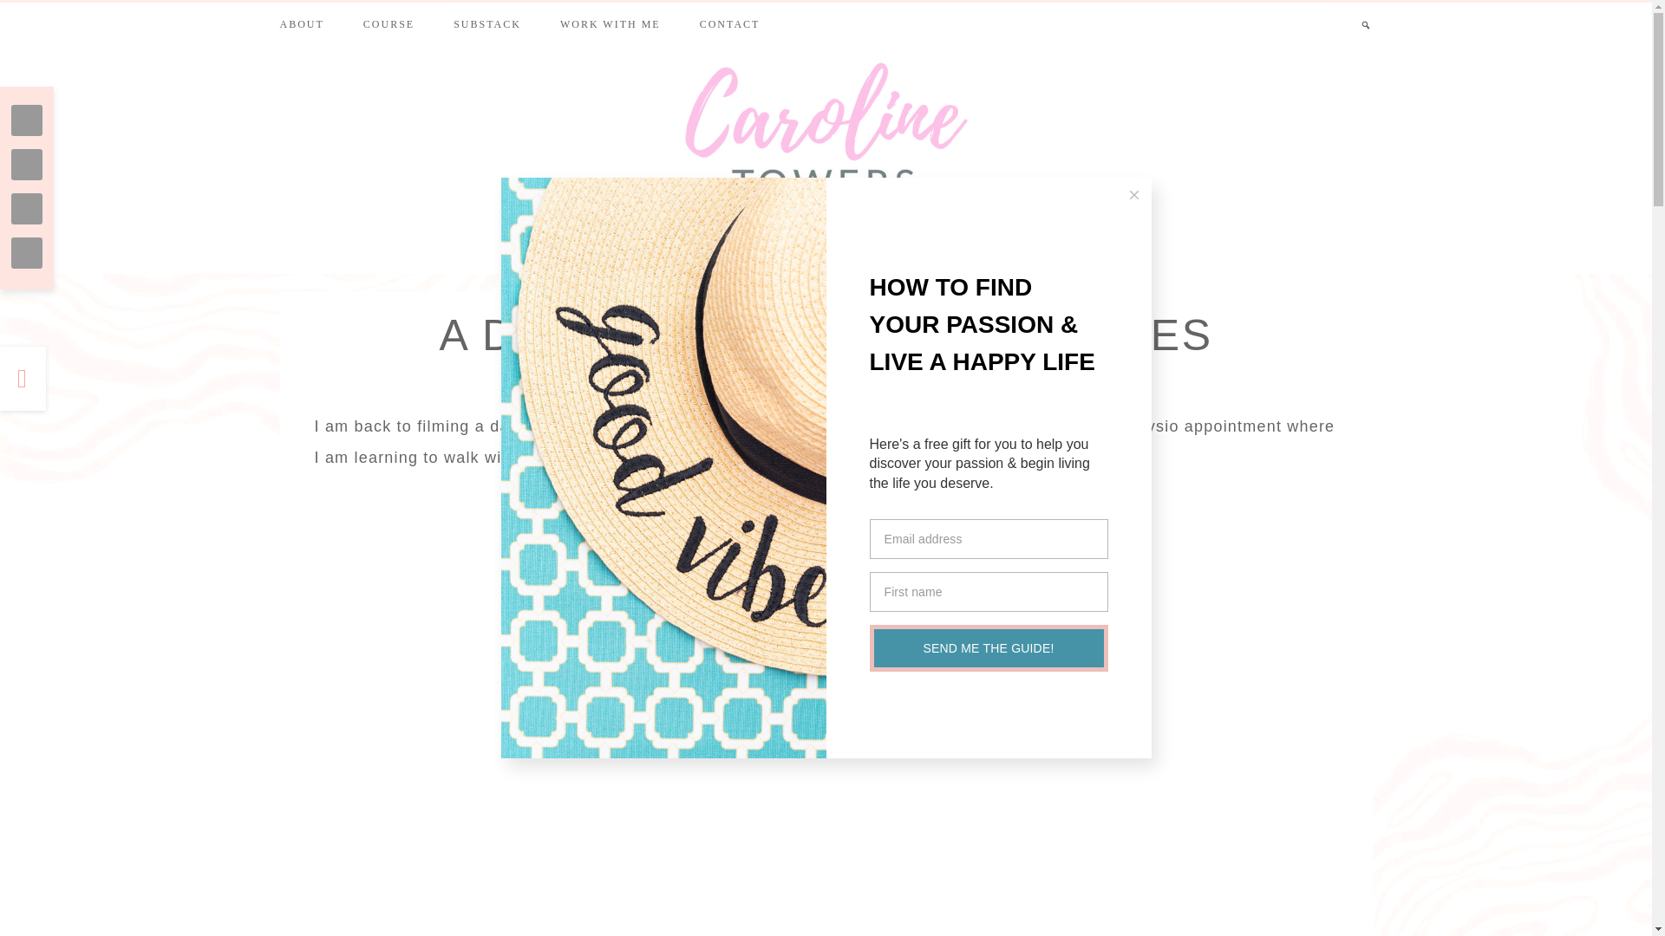  Describe the element at coordinates (924, 231) in the screenshot. I see `BUSINESS` at that location.